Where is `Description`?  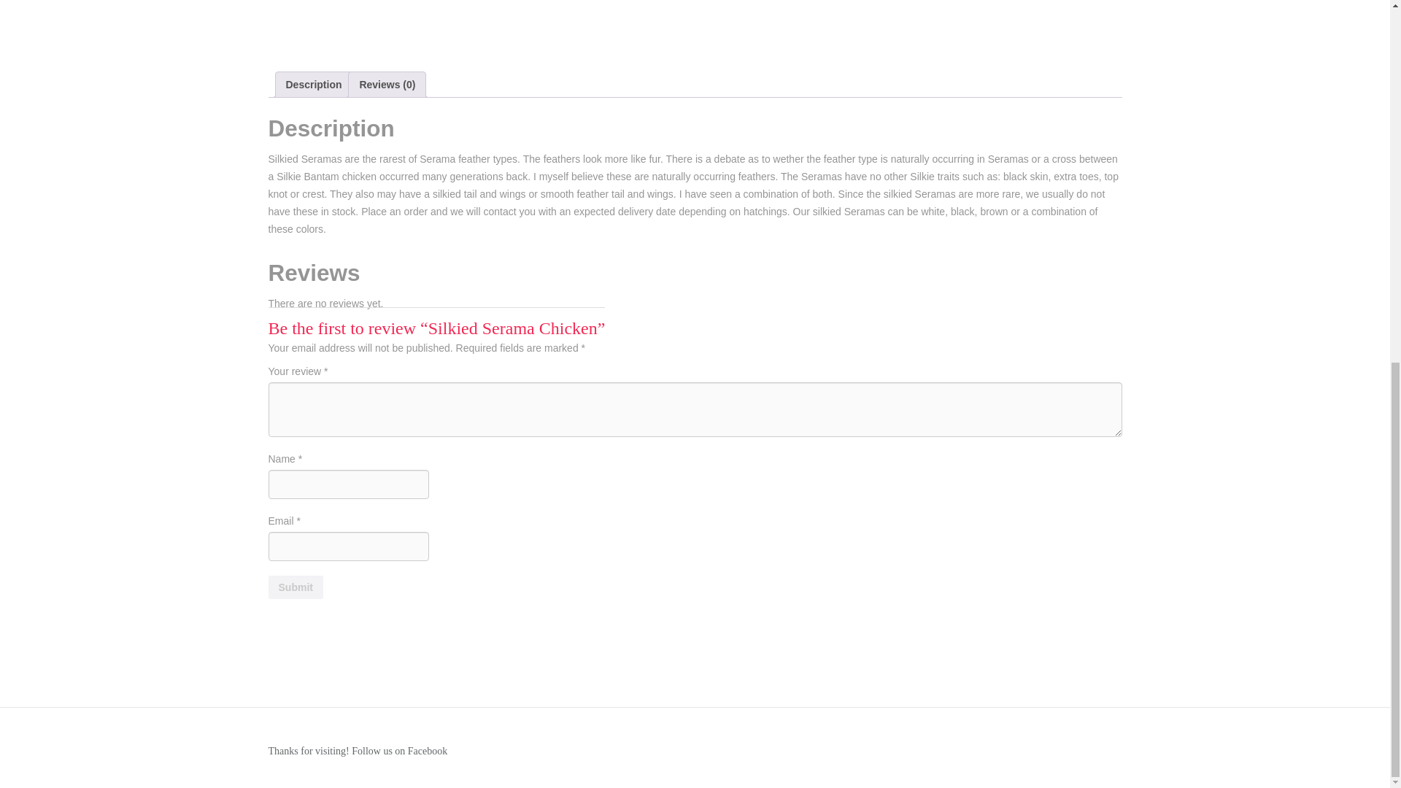 Description is located at coordinates (314, 85).